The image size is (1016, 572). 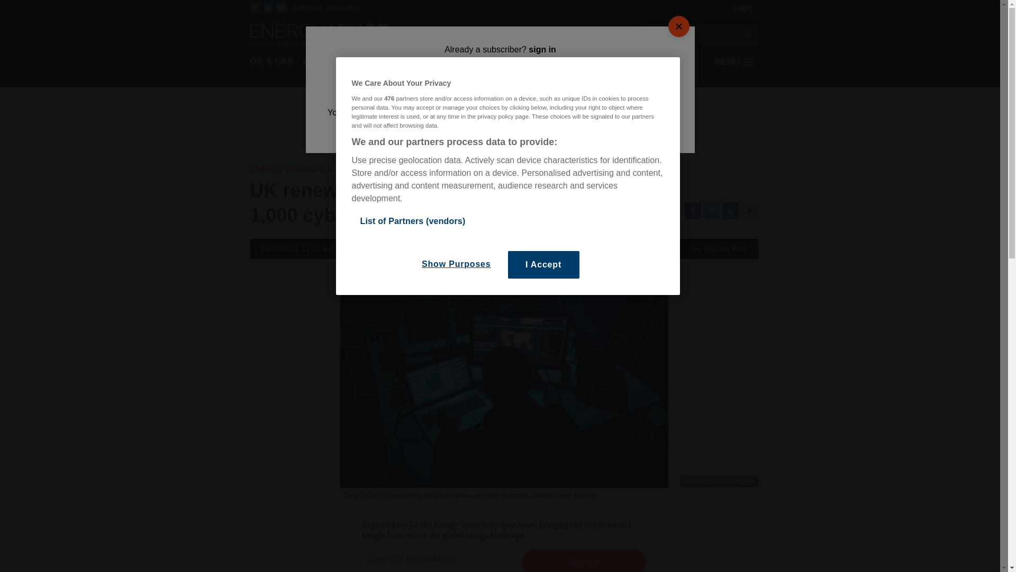 I want to click on Search, so click(x=689, y=35).